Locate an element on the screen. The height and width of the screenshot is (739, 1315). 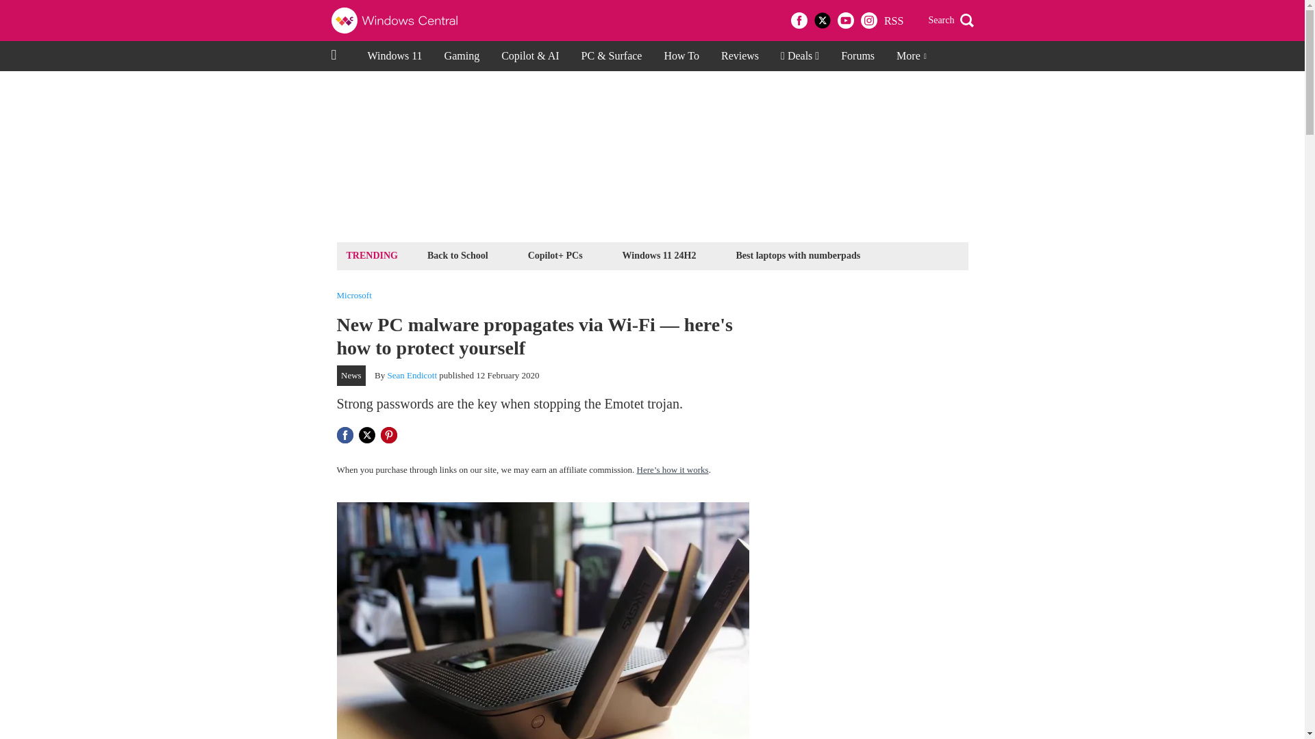
News is located at coordinates (351, 375).